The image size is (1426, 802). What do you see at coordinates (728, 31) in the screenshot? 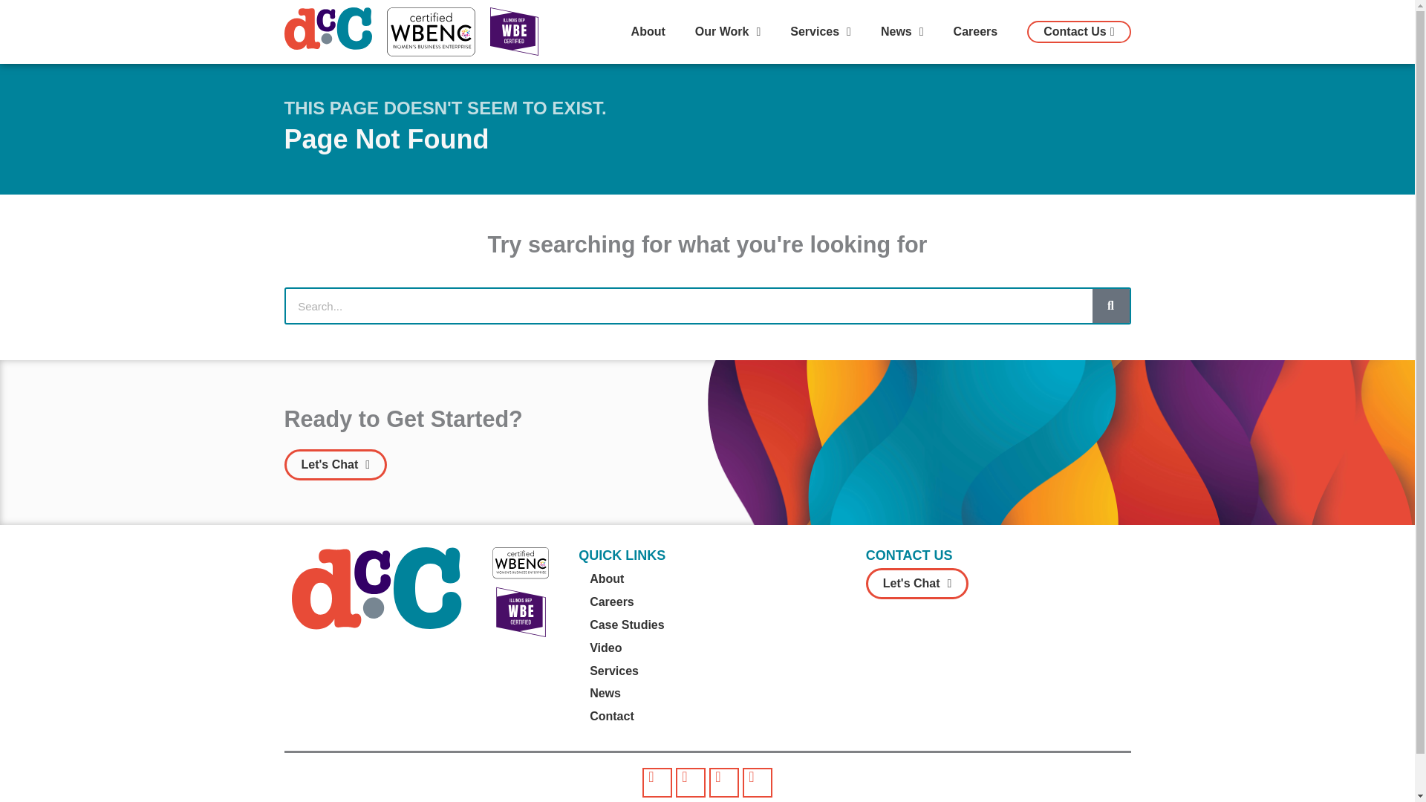
I see `Our Work` at bounding box center [728, 31].